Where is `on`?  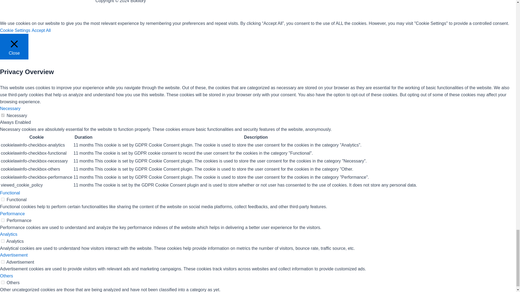
on is located at coordinates (3, 241).